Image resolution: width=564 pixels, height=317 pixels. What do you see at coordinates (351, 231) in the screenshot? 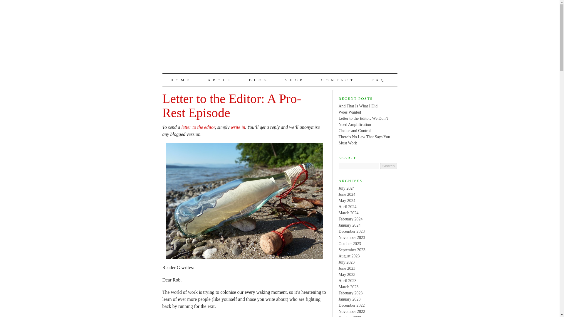
I see `December 2023` at bounding box center [351, 231].